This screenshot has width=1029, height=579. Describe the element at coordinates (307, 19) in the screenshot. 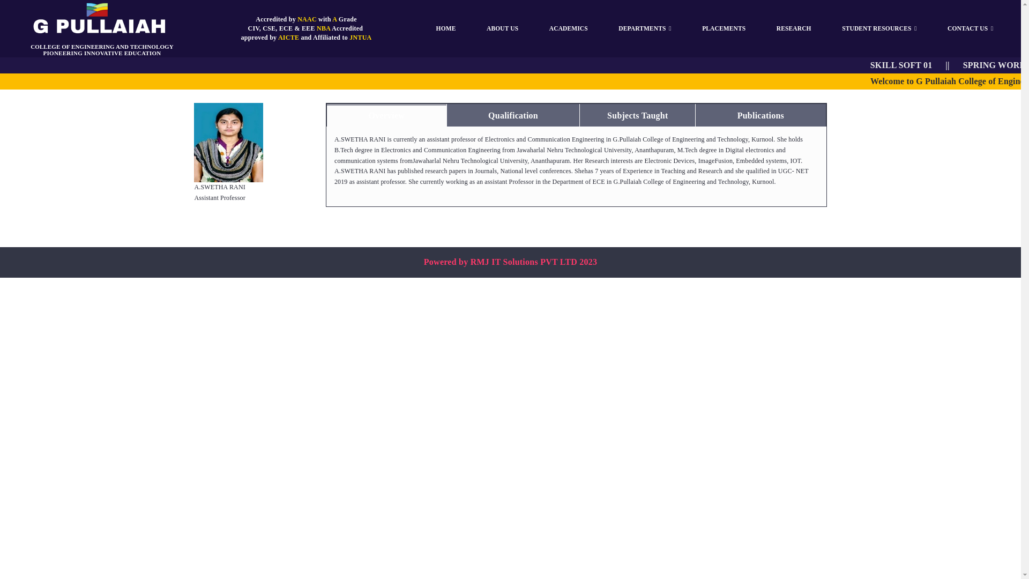

I see `NAAC` at that location.